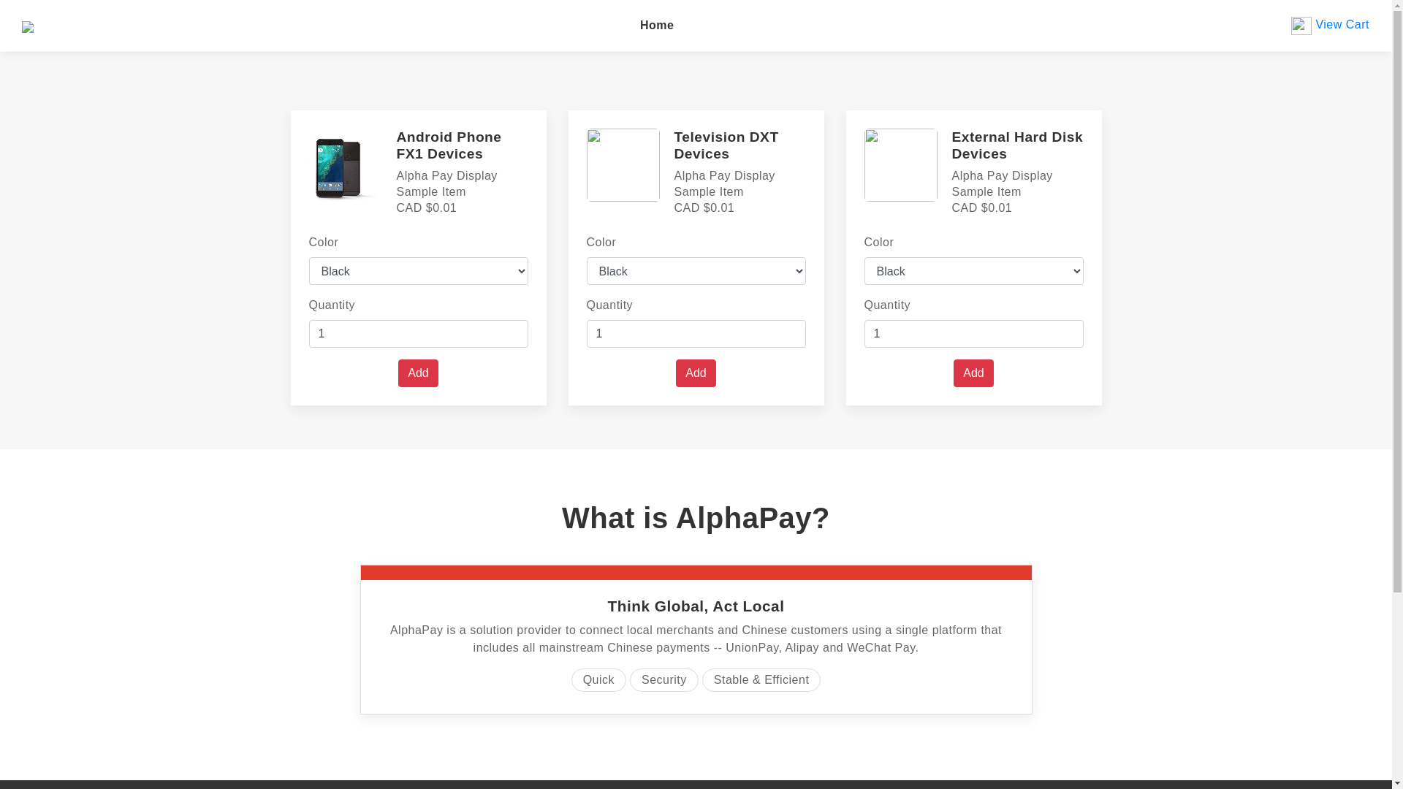  I want to click on Security, so click(664, 680).